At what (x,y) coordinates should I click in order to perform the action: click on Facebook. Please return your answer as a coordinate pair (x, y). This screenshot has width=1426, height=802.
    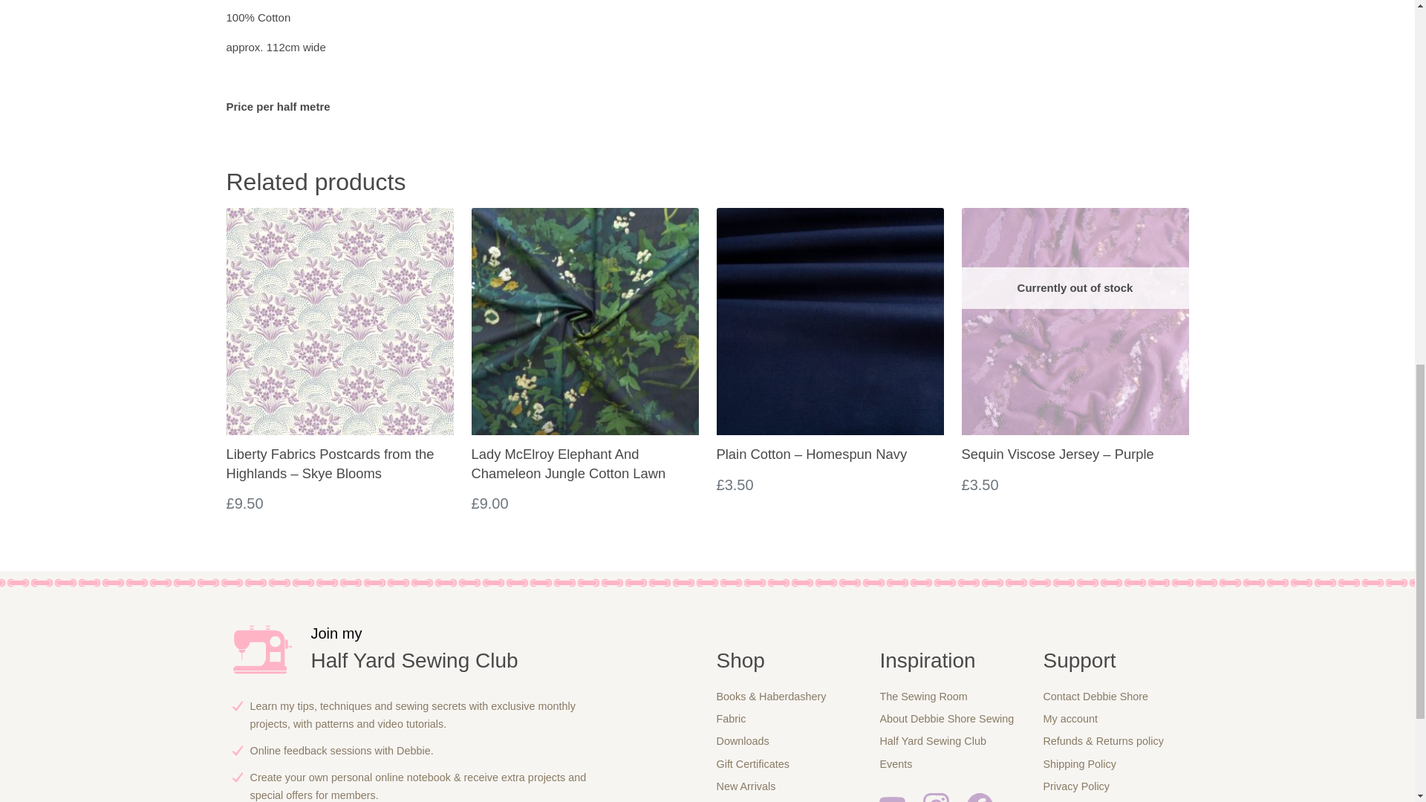
    Looking at the image, I should click on (979, 798).